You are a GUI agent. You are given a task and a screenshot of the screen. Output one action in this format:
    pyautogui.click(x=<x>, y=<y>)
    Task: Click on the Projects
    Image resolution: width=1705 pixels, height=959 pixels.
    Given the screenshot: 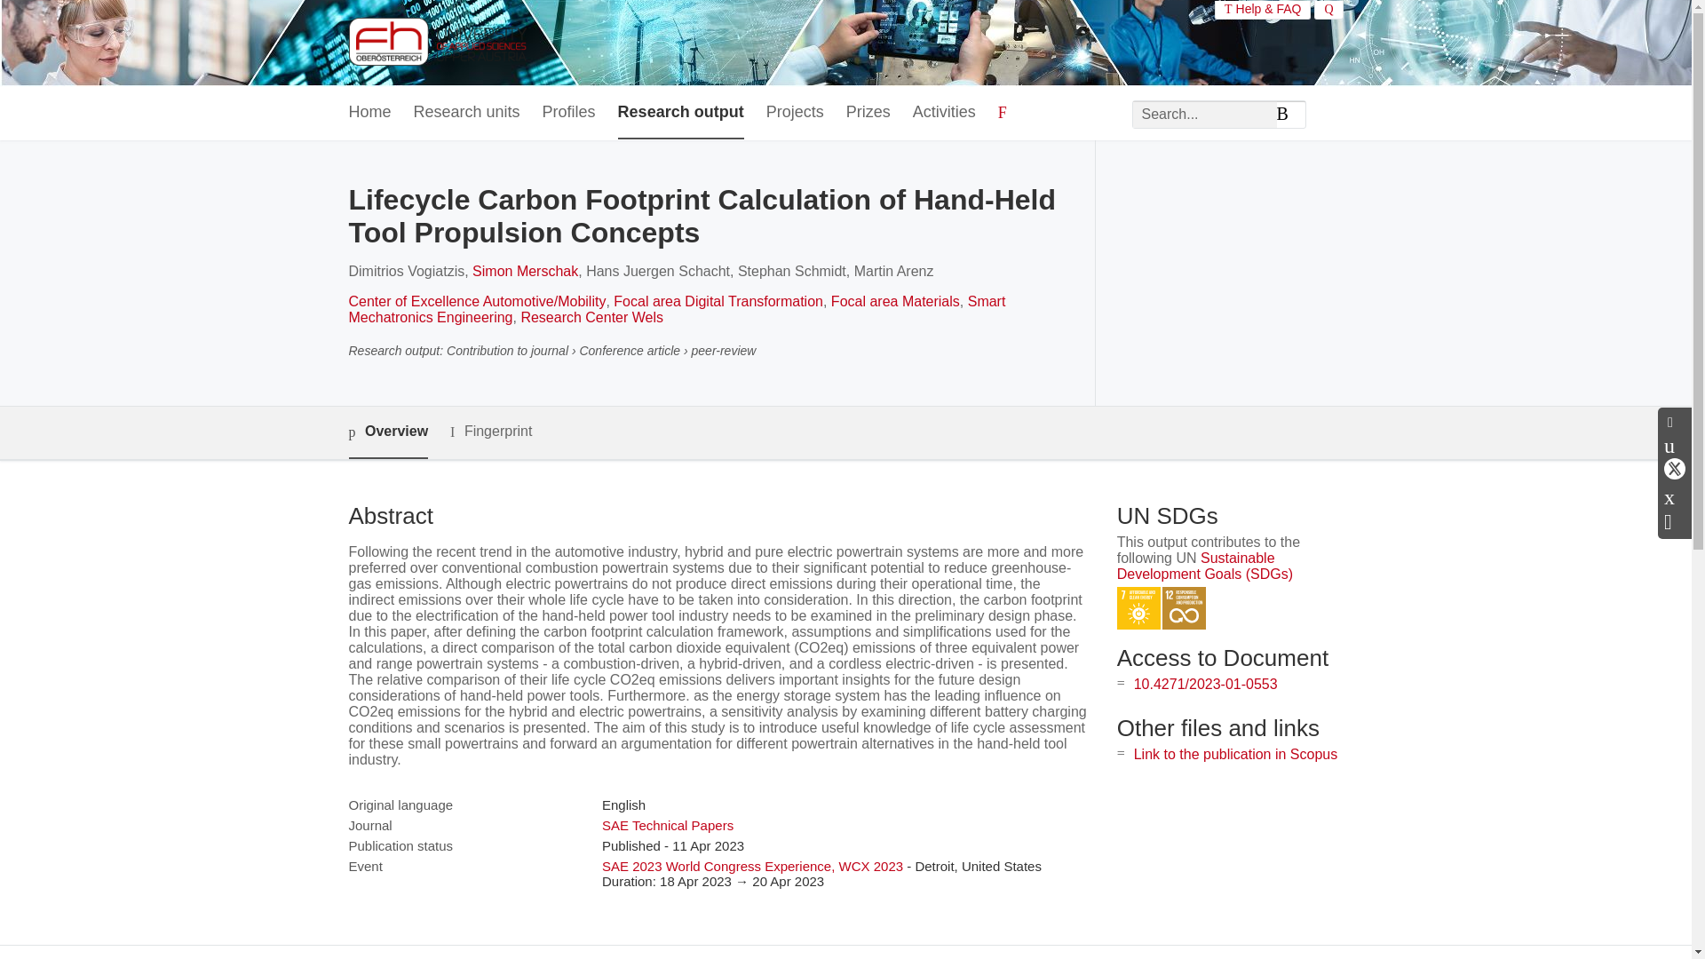 What is the action you would take?
    pyautogui.click(x=794, y=113)
    